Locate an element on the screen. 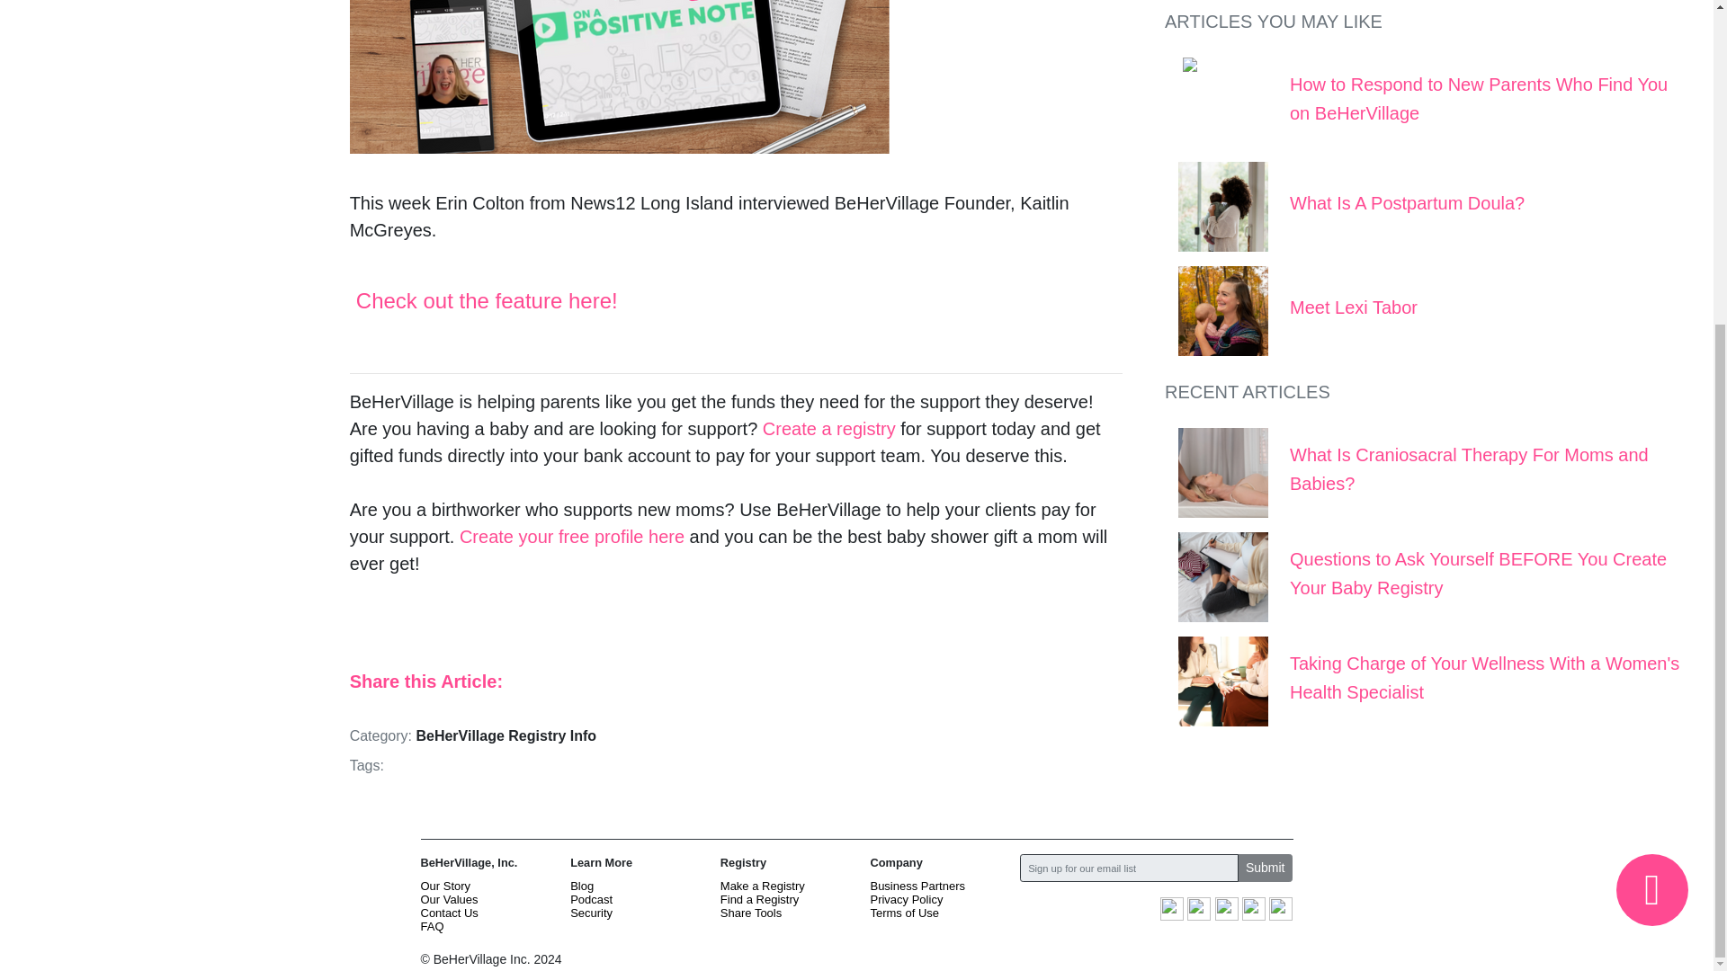 The width and height of the screenshot is (1727, 971). Our Values is located at coordinates (450, 899).